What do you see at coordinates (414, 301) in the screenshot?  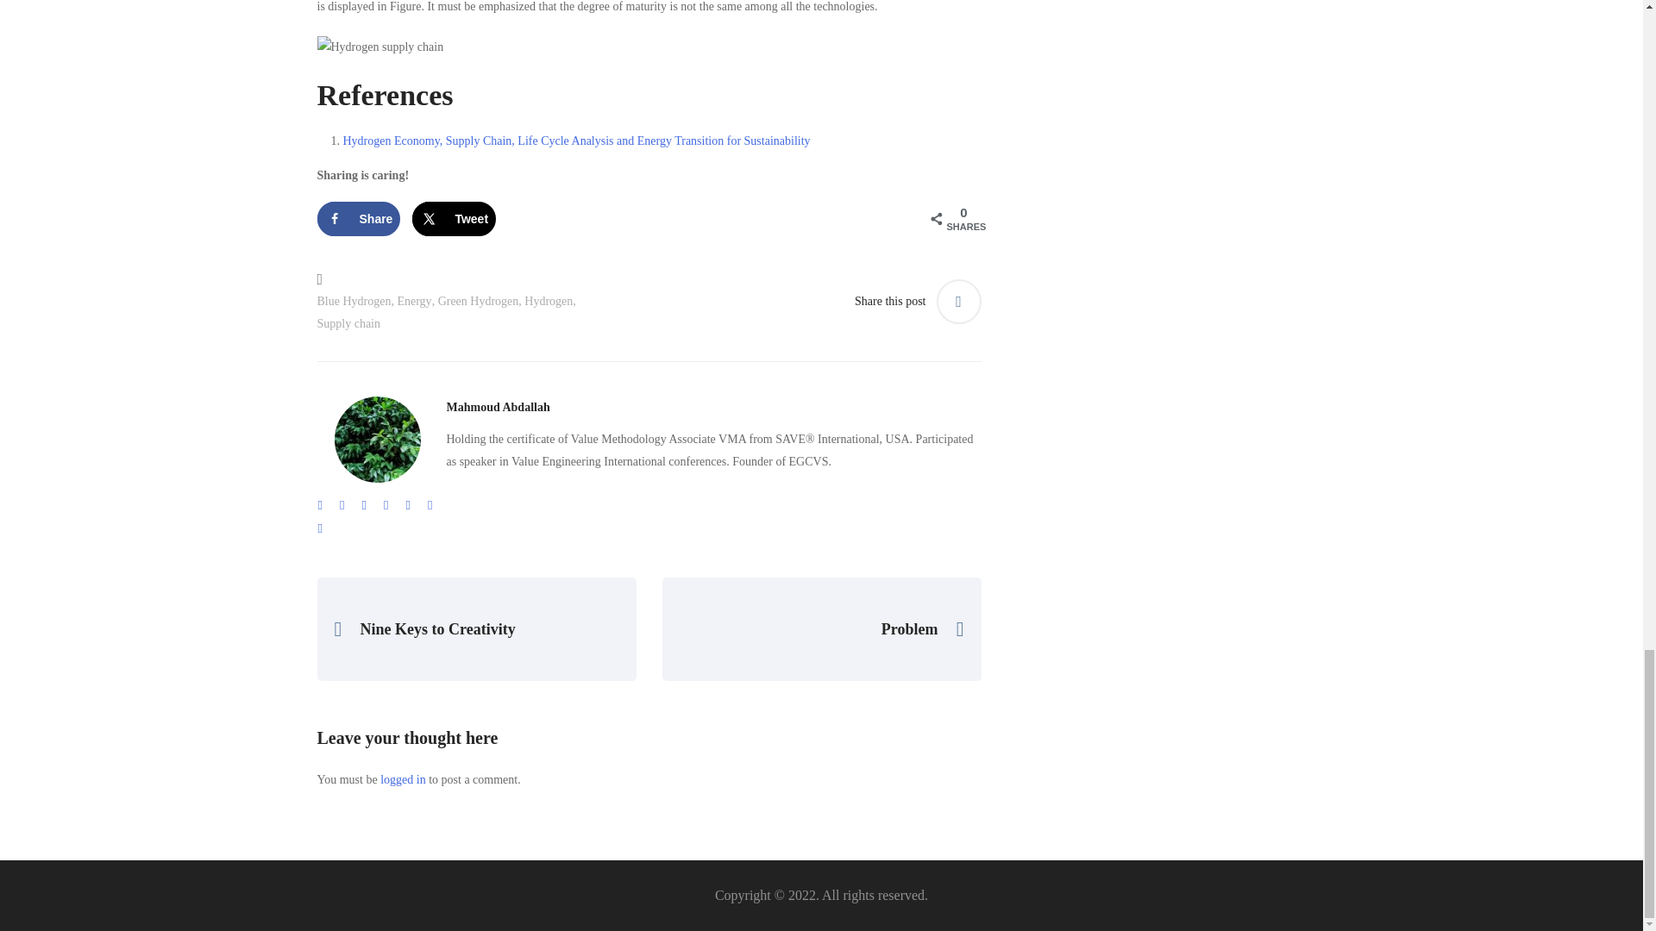 I see `Energy` at bounding box center [414, 301].